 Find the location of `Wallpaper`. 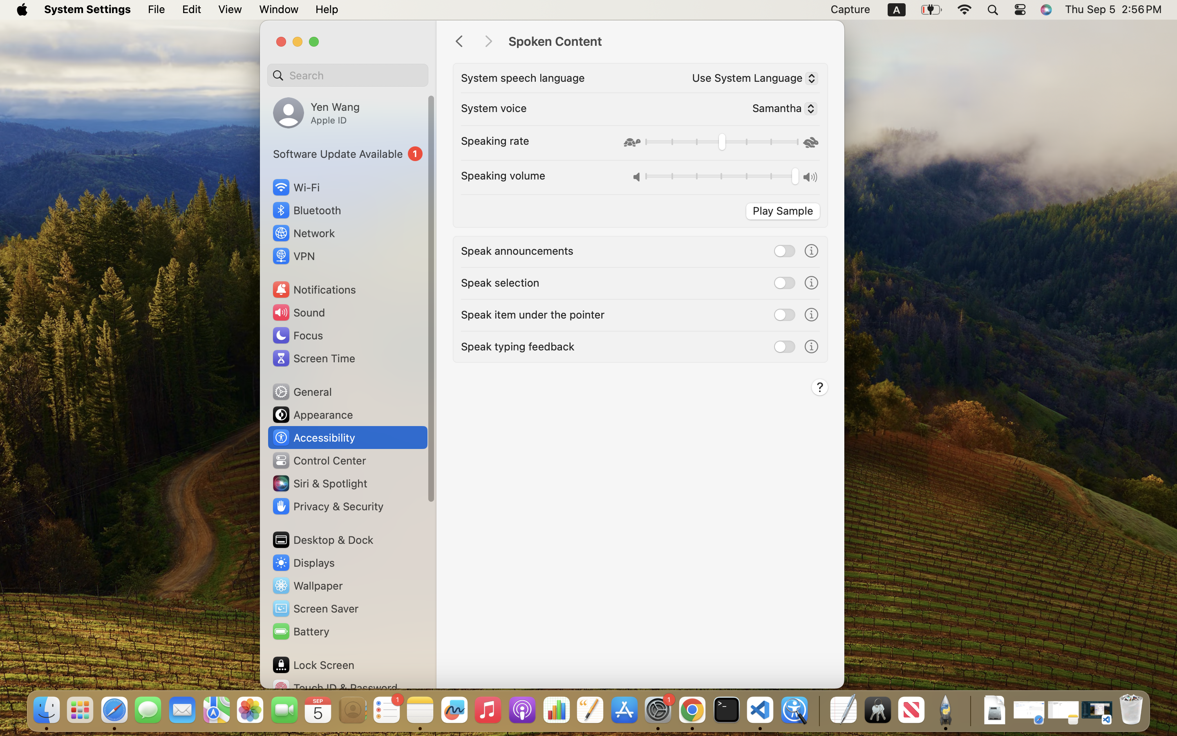

Wallpaper is located at coordinates (307, 586).